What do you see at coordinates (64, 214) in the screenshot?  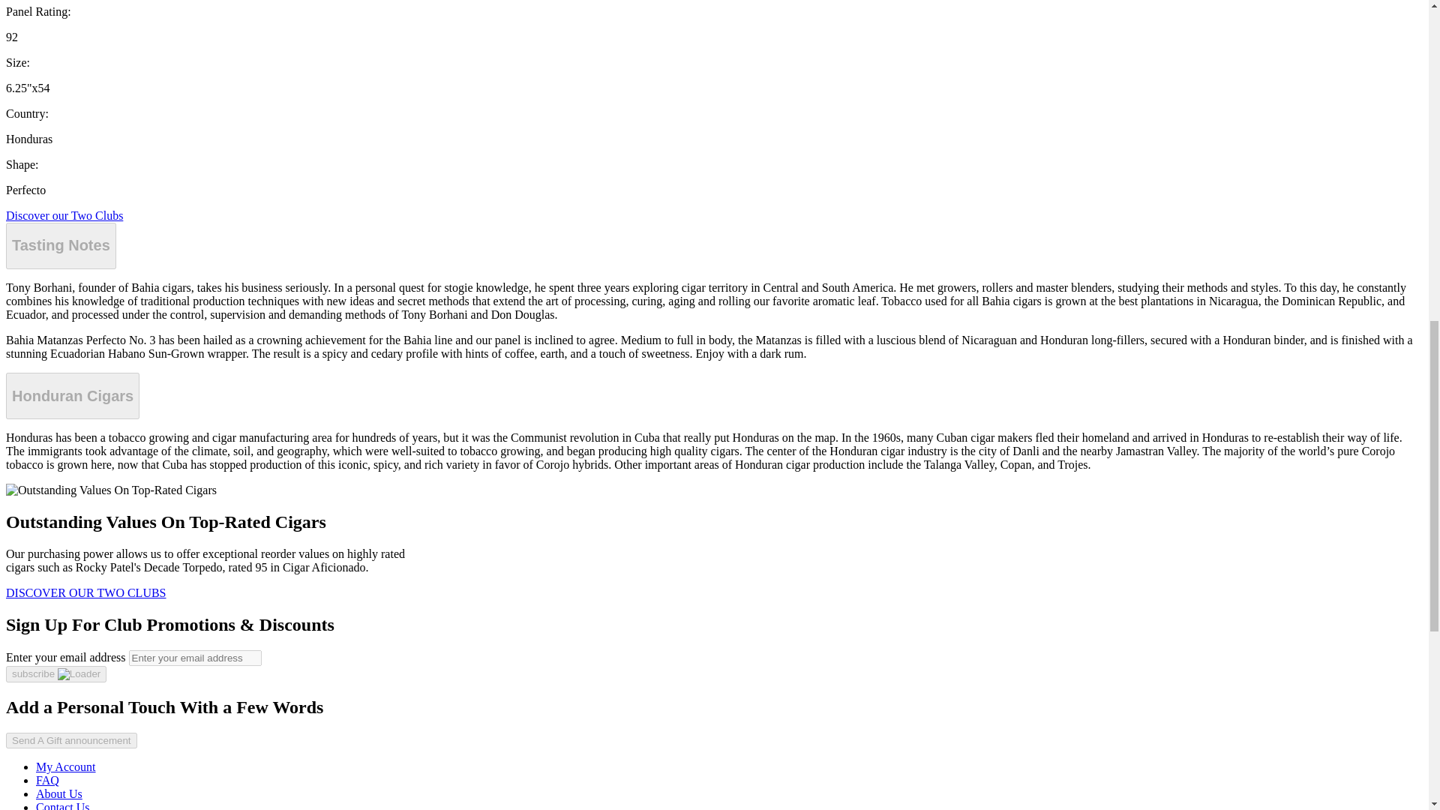 I see `Discover our Two Clubs` at bounding box center [64, 214].